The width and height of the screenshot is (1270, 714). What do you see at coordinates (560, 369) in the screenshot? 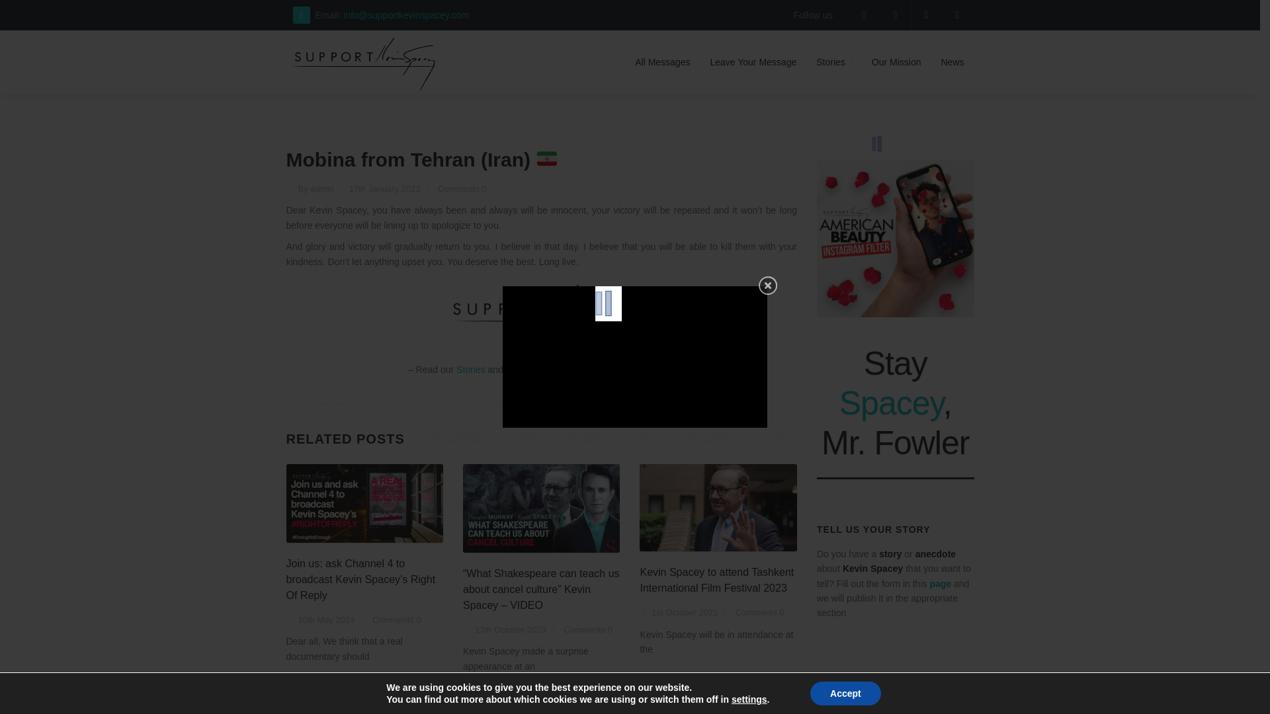
I see `Facebook` at bounding box center [560, 369].